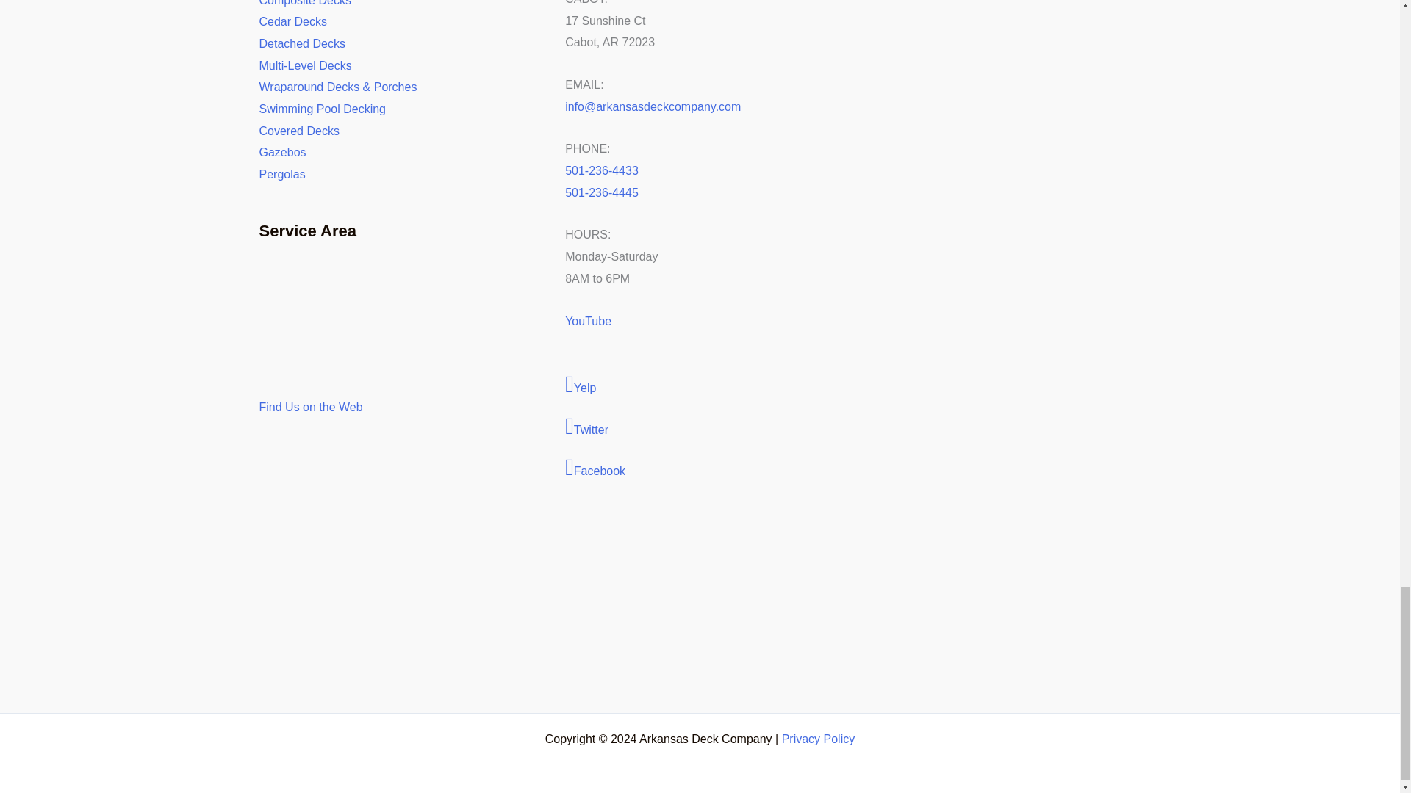 This screenshot has height=793, width=1411. I want to click on Visit Arkansas Deck Company on Facebook, so click(700, 468).